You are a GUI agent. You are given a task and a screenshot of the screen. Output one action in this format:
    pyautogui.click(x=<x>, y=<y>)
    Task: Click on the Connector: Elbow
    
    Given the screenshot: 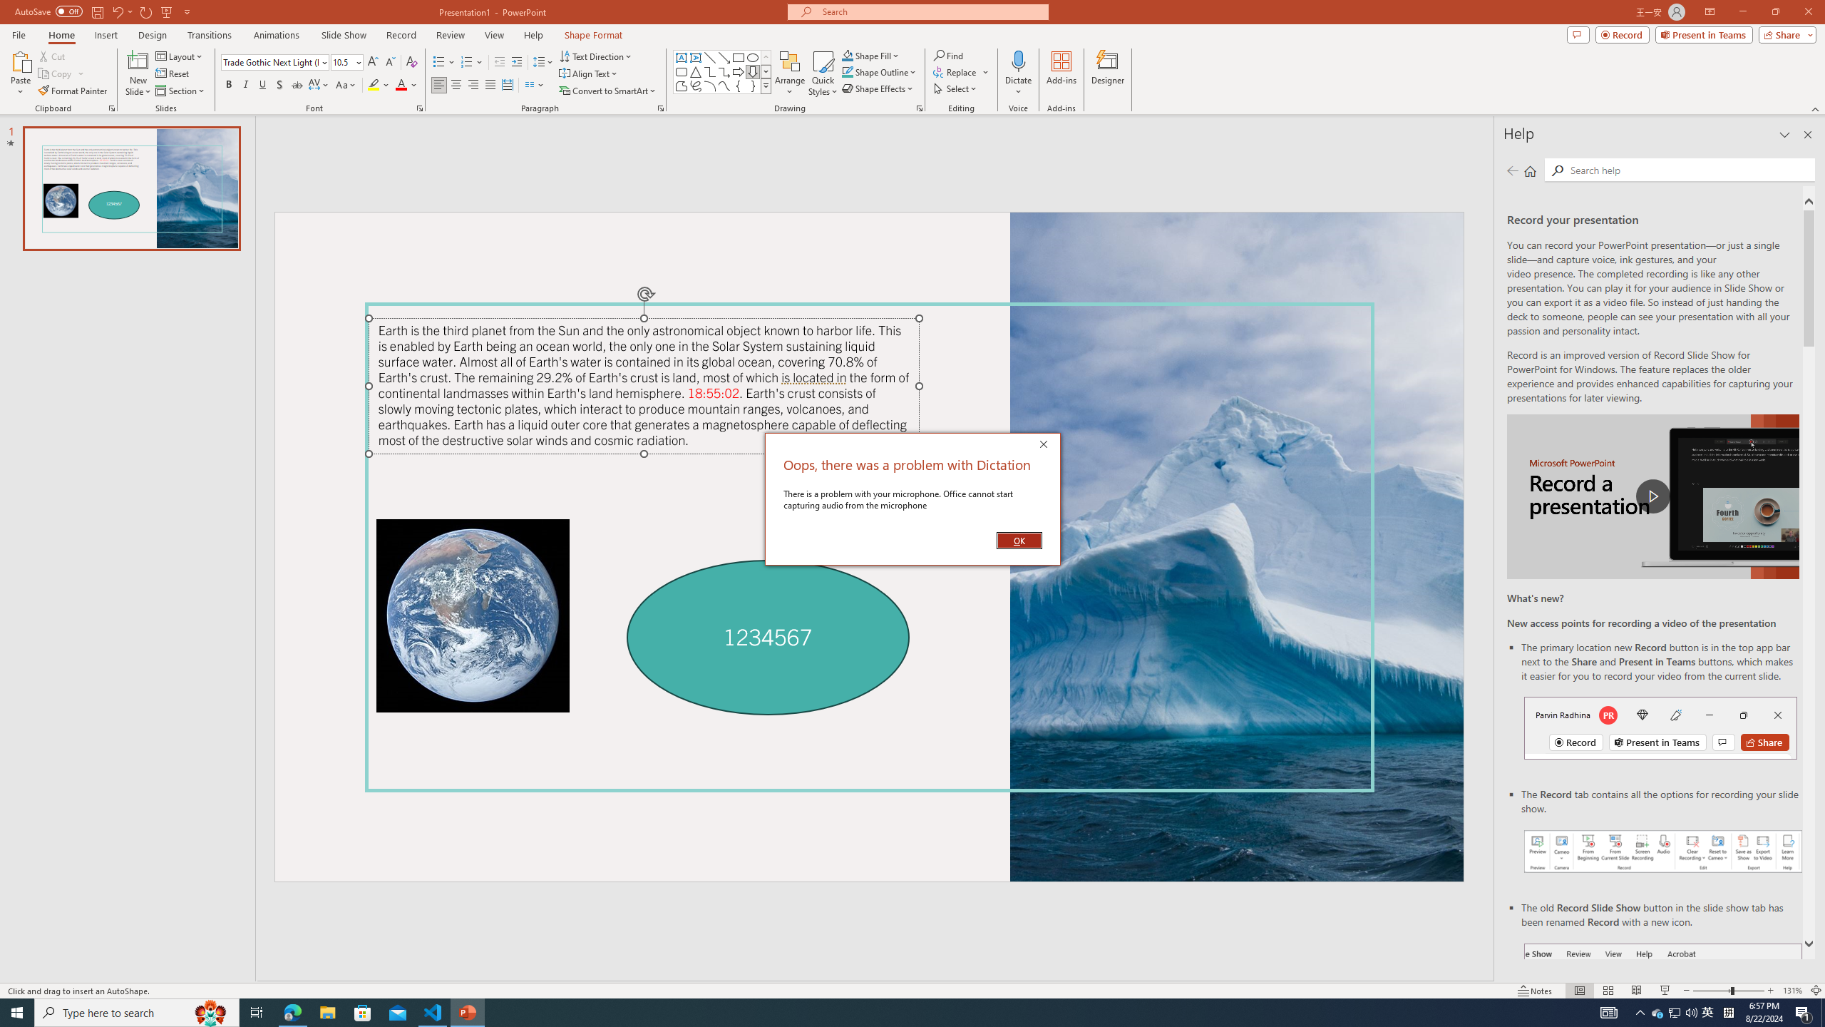 What is the action you would take?
    pyautogui.click(x=710, y=71)
    